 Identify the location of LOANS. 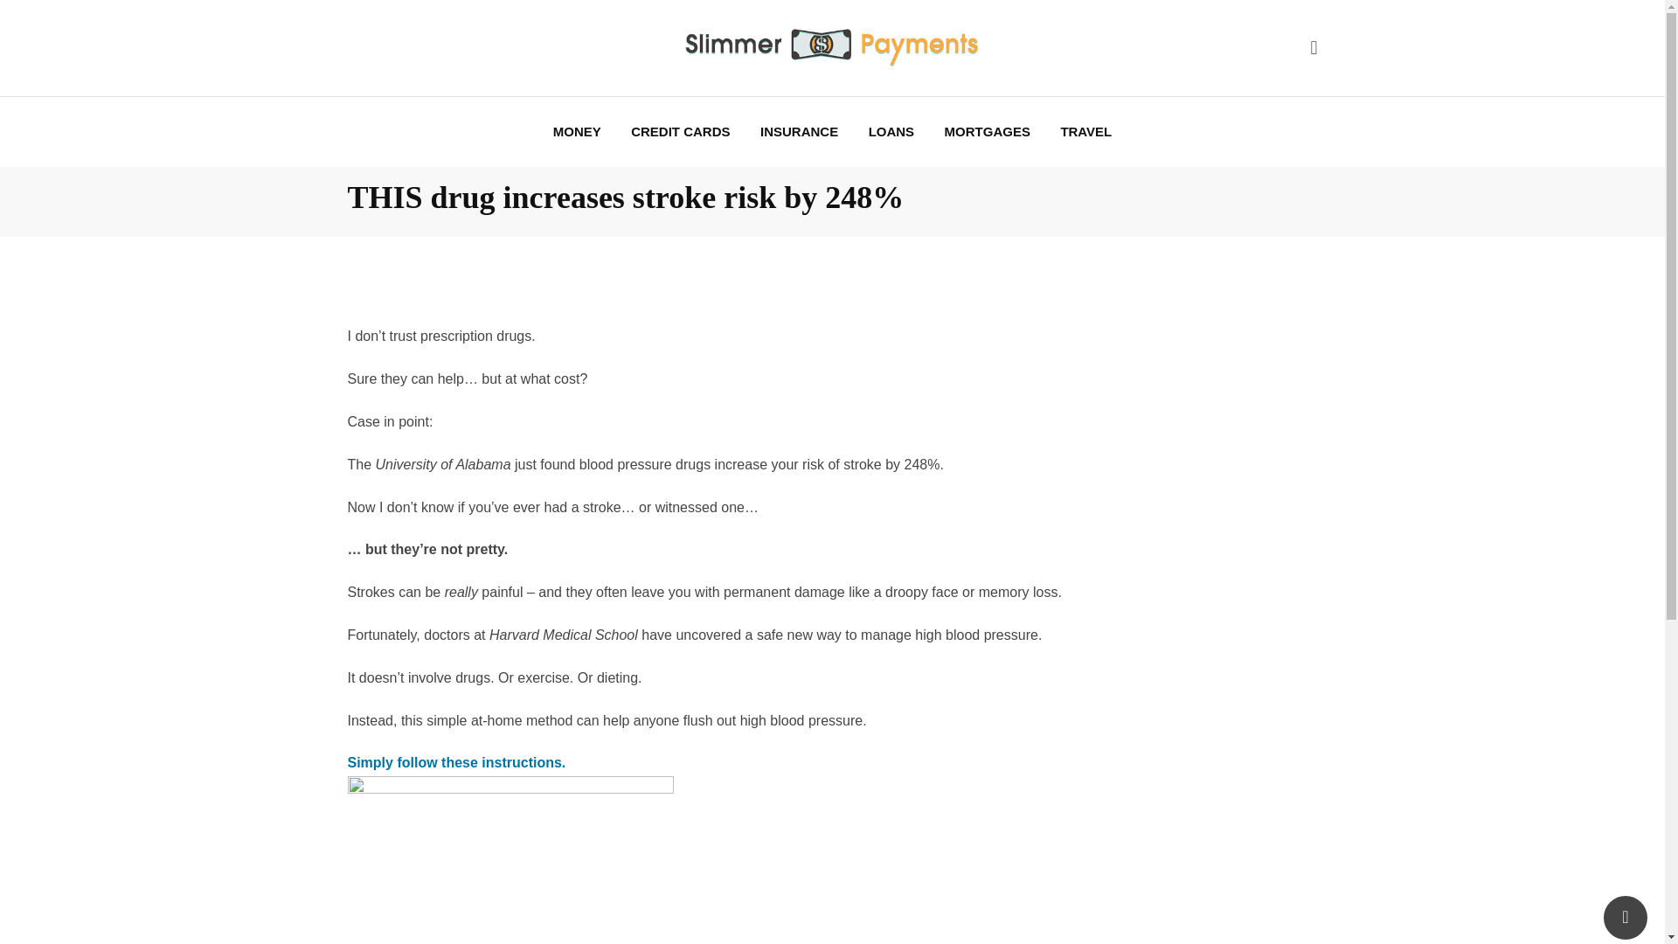
(891, 132).